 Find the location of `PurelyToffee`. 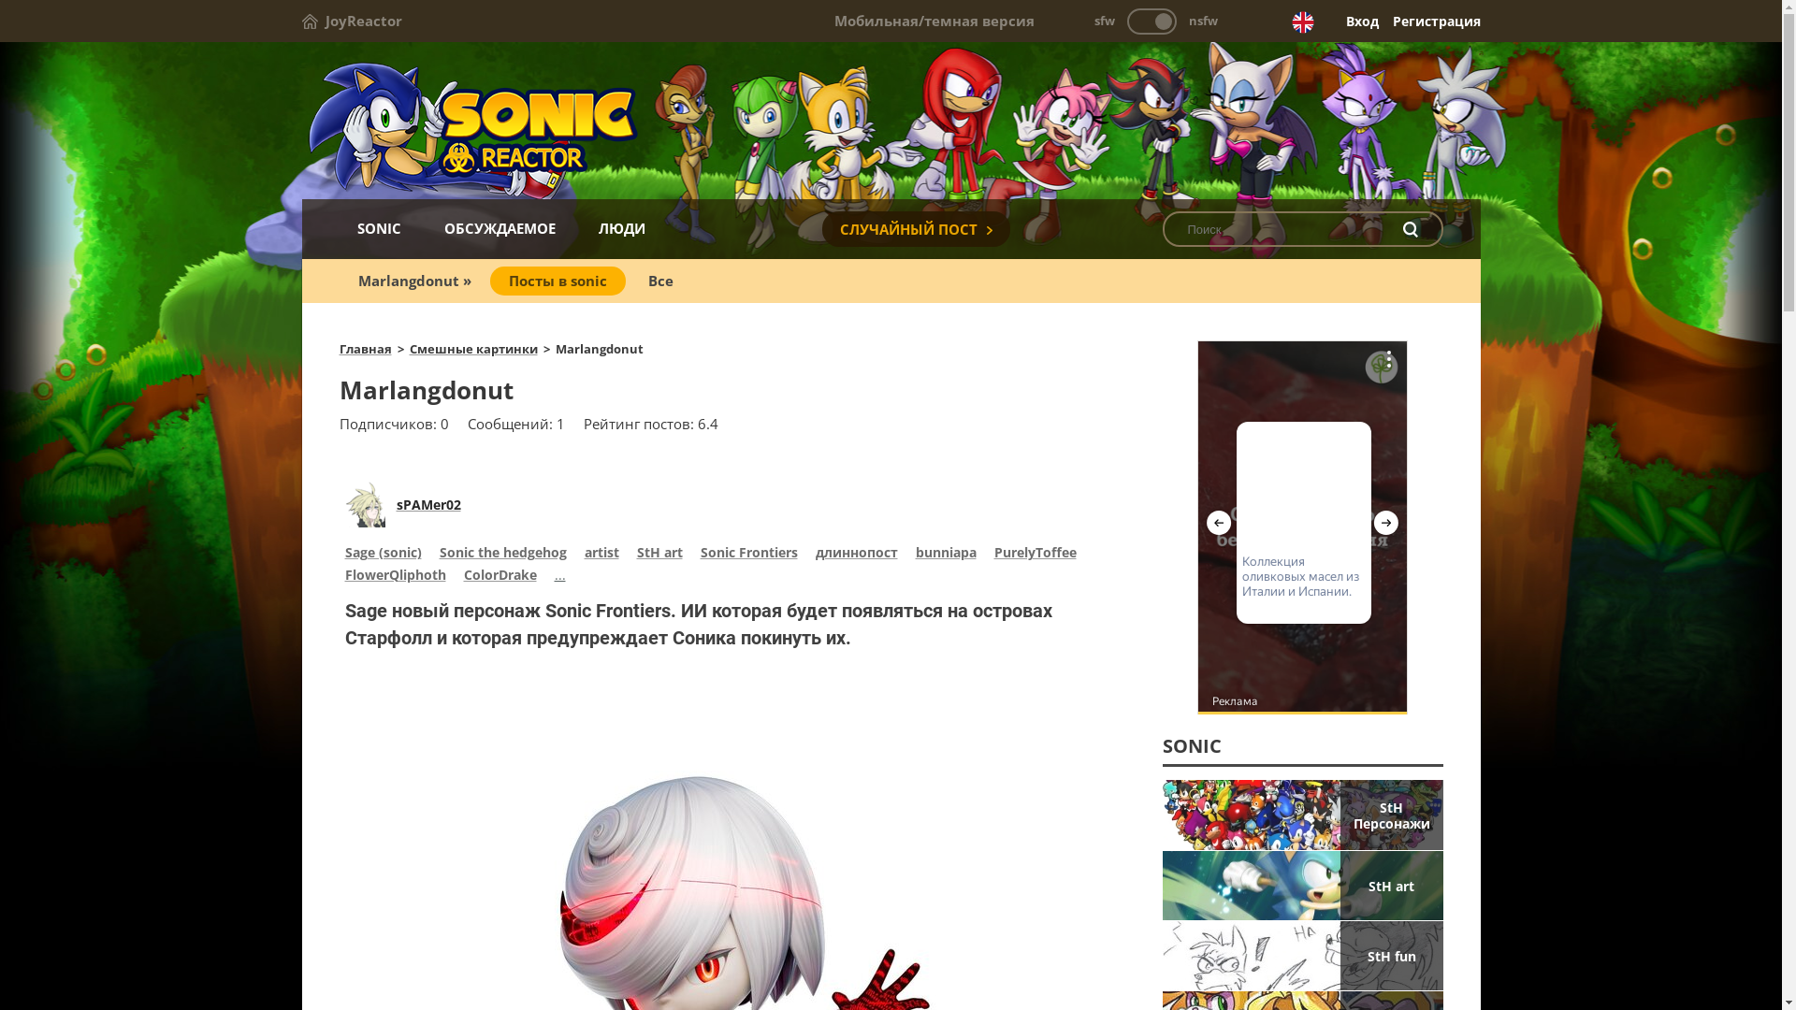

PurelyToffee is located at coordinates (1035, 555).